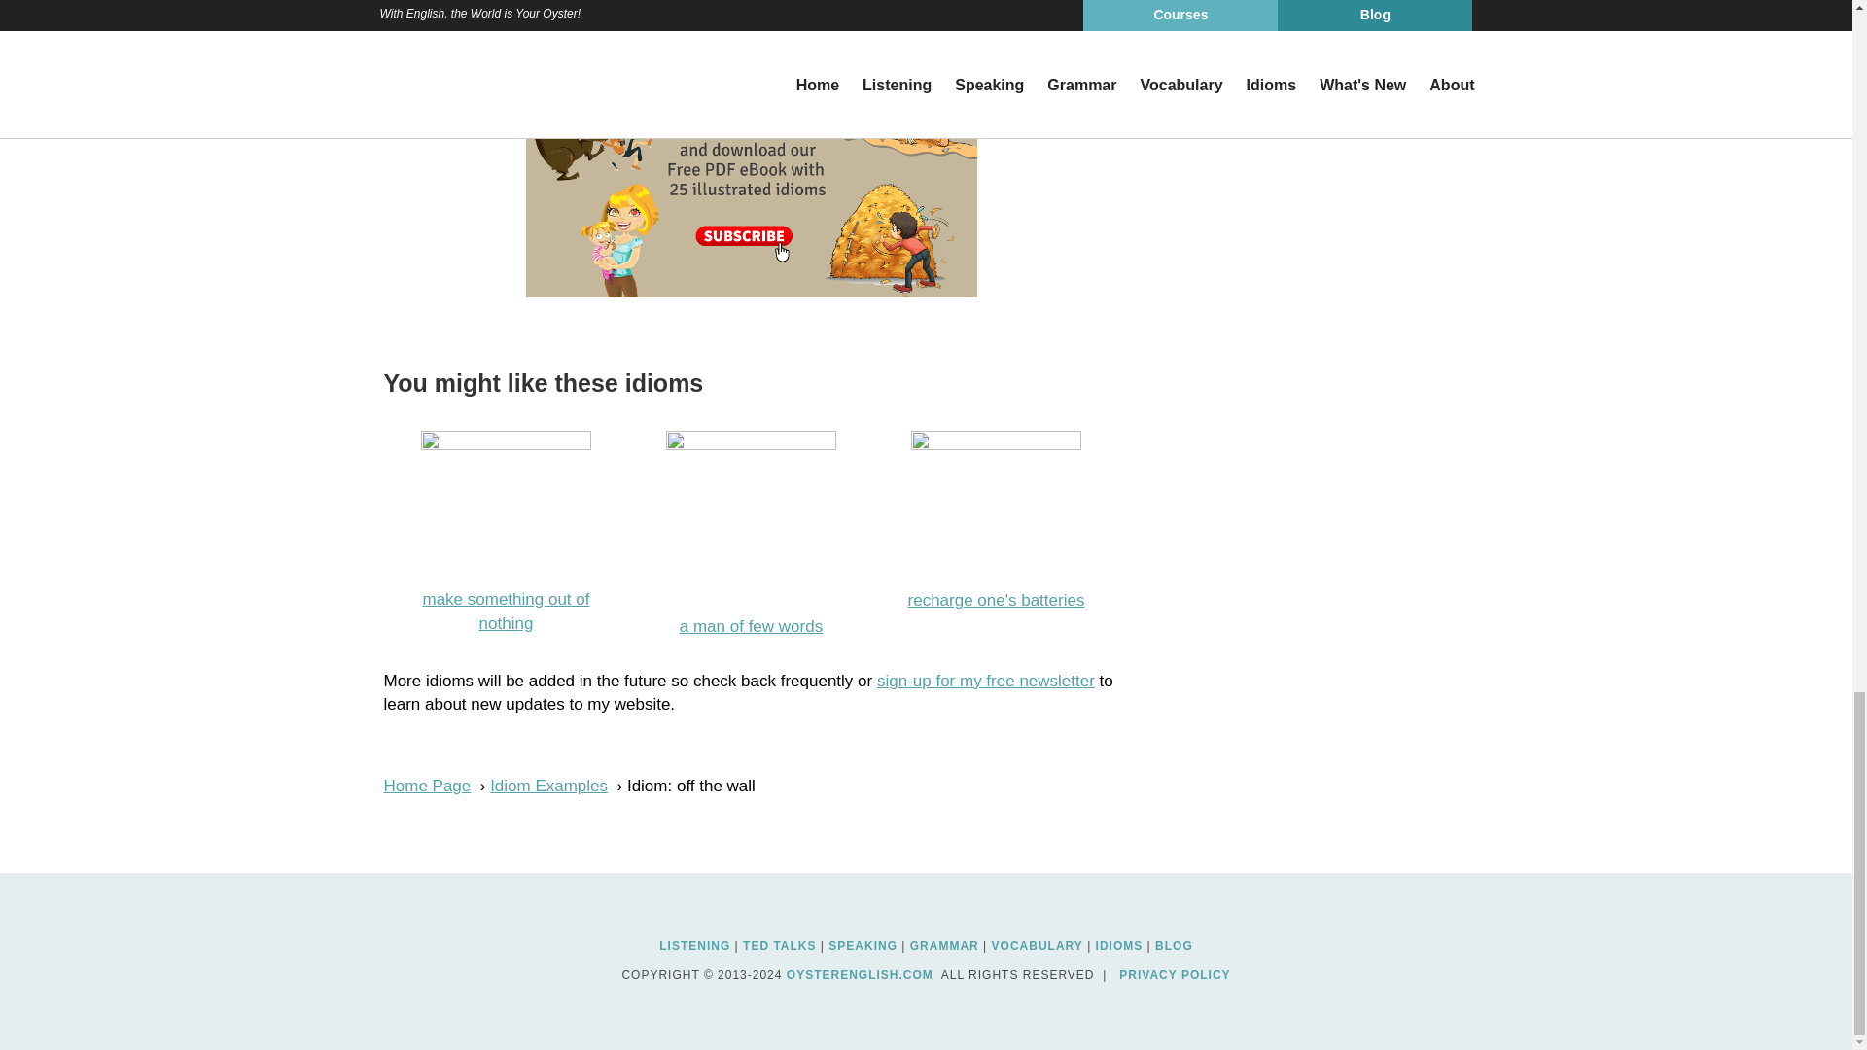 The width and height of the screenshot is (1867, 1050). Describe the element at coordinates (944, 946) in the screenshot. I see `GRAMMAR` at that location.